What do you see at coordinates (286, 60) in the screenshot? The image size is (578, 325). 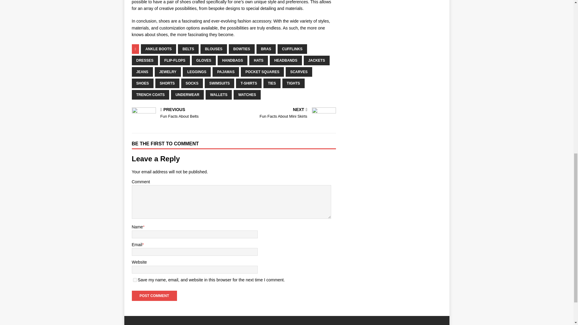 I see `HEADBANDS` at bounding box center [286, 60].